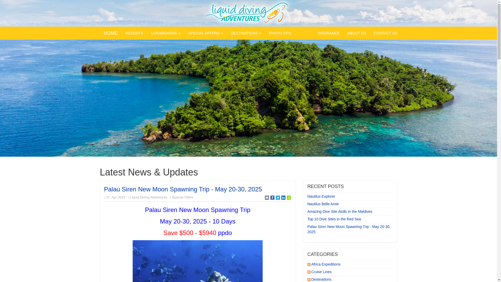 Image resolution: width=501 pixels, height=282 pixels. What do you see at coordinates (356, 33) in the screenshot?
I see `ABOUT US` at bounding box center [356, 33].